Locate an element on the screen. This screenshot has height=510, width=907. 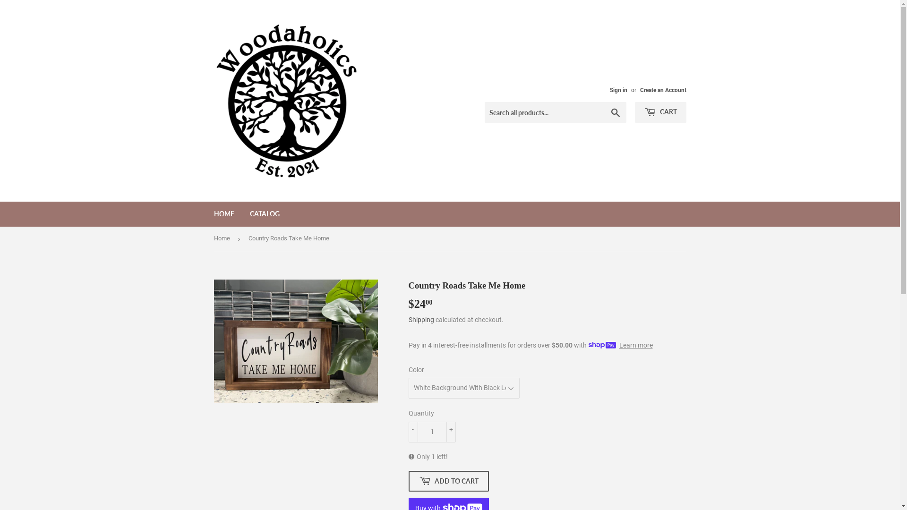
HOME is located at coordinates (224, 214).